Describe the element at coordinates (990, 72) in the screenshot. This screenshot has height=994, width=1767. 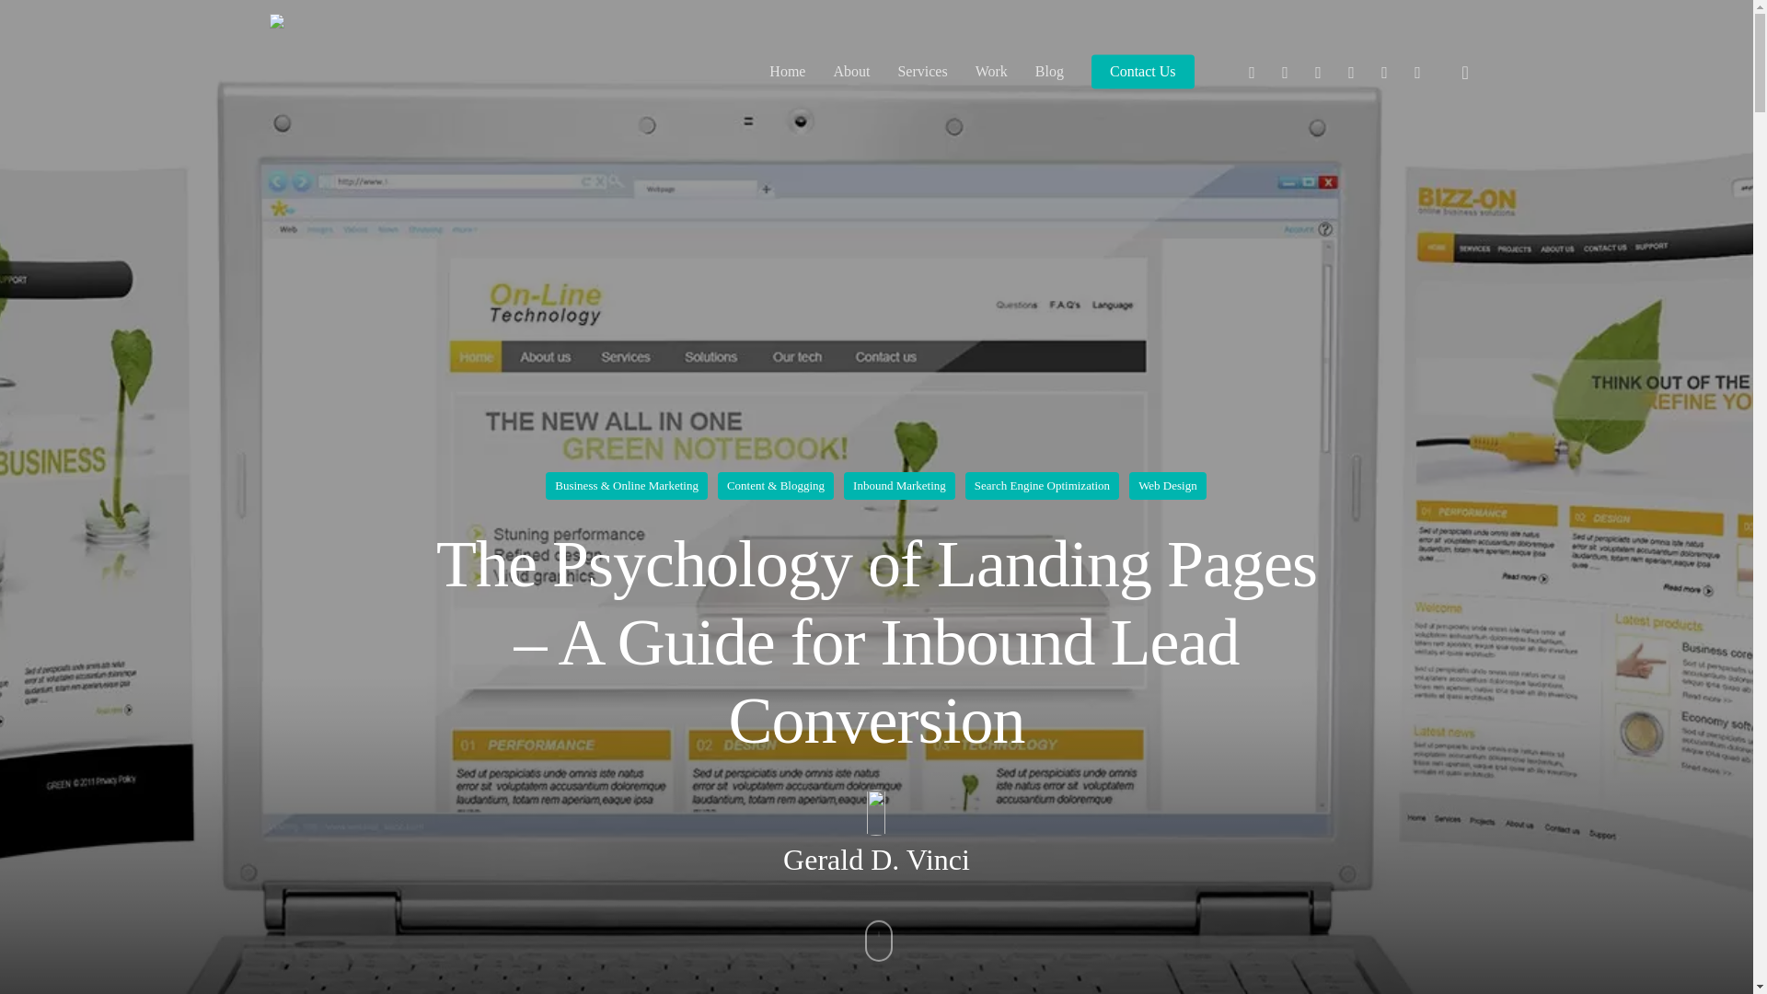
I see `Work` at that location.